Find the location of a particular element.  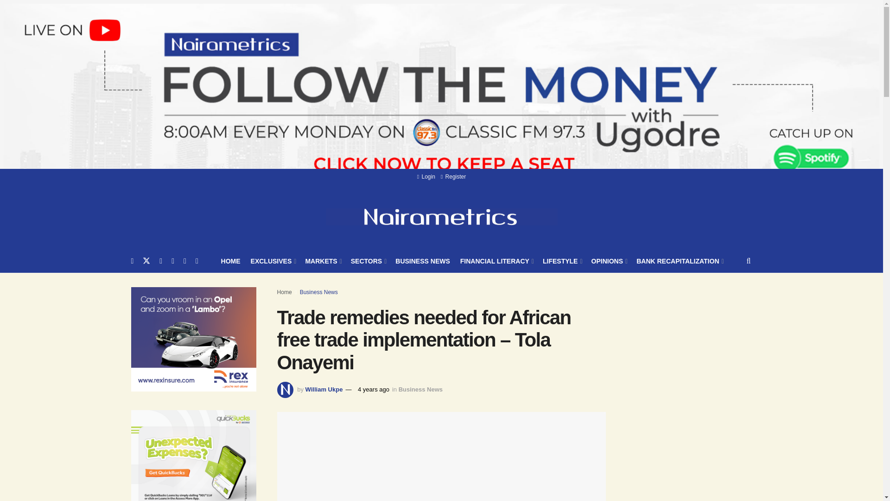

MARKETS is located at coordinates (323, 261).